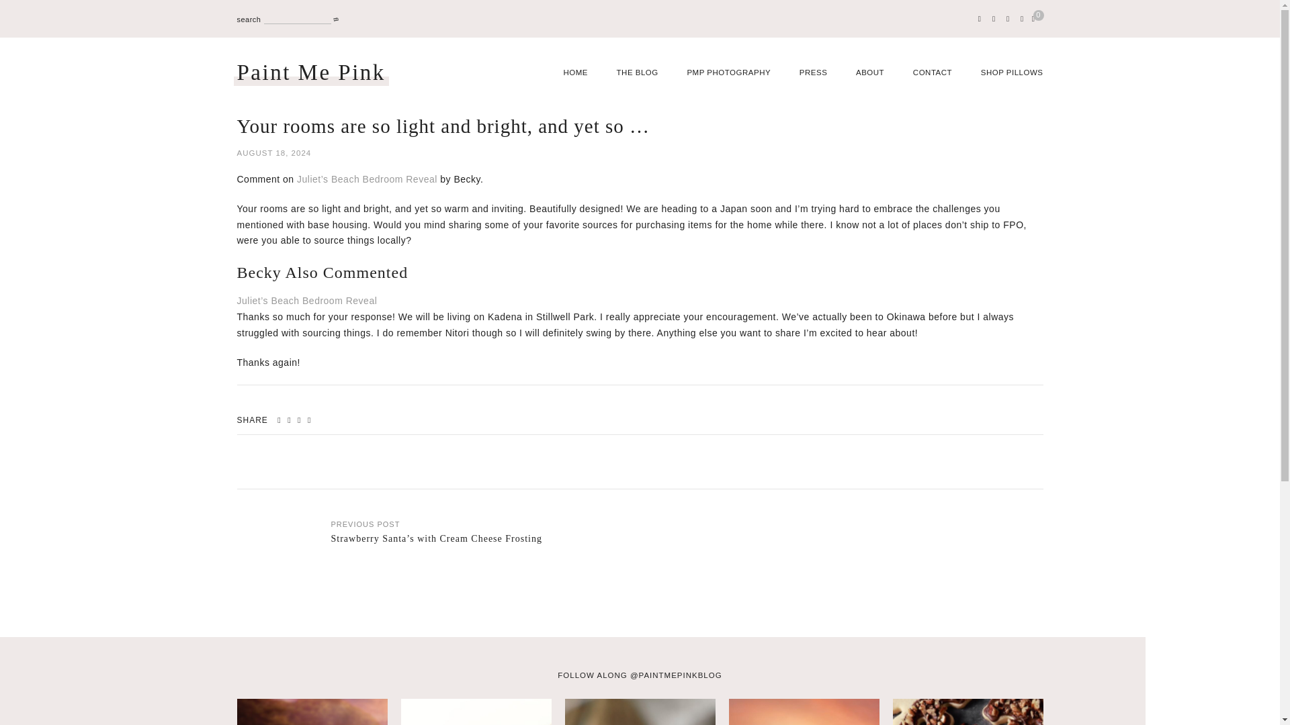 This screenshot has width=1290, height=725. What do you see at coordinates (814, 72) in the screenshot?
I see `PRESS` at bounding box center [814, 72].